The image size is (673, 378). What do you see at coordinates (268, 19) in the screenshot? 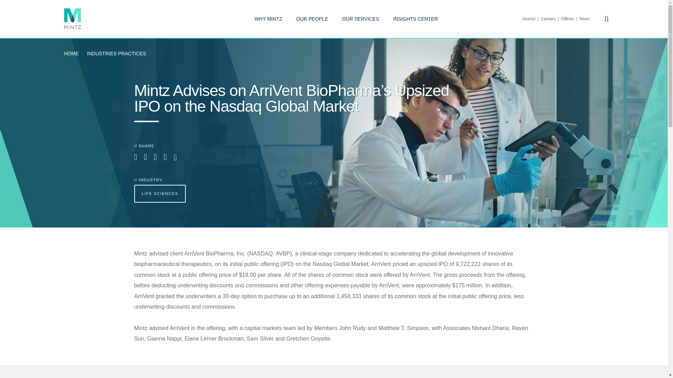
I see `WHY MINTZ` at bounding box center [268, 19].